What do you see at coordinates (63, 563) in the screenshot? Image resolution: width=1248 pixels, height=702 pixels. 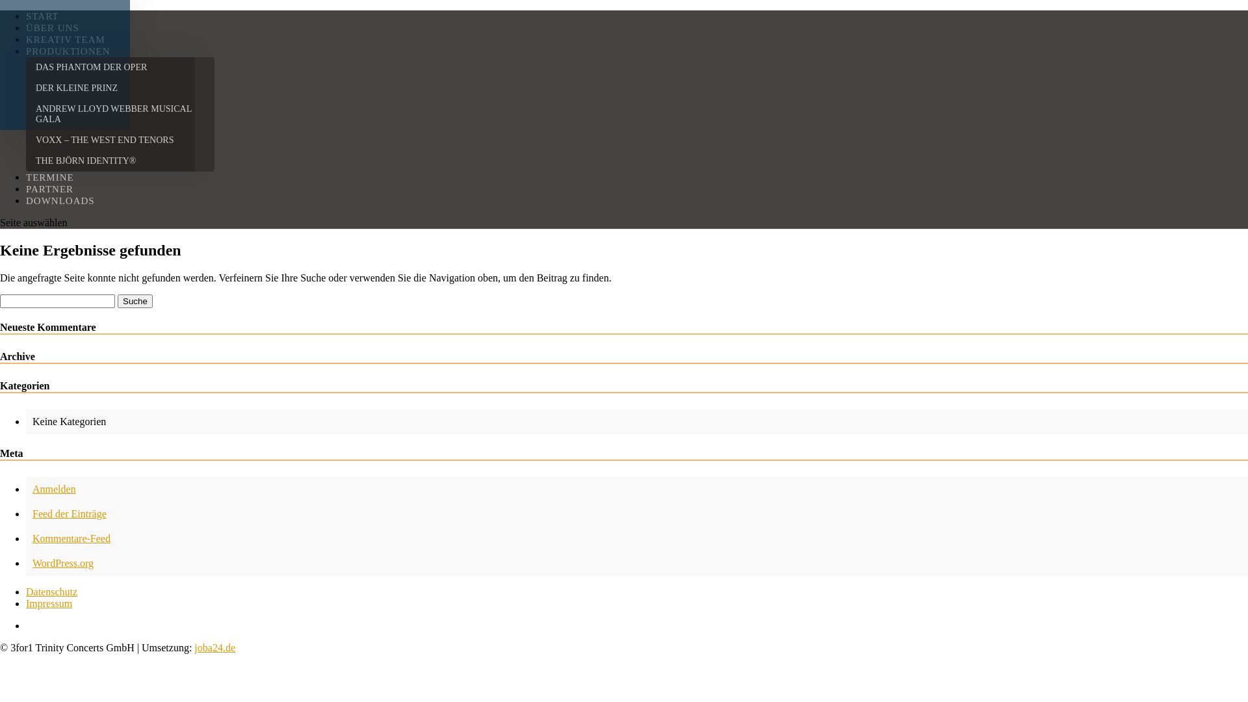 I see `WordPress.org` at bounding box center [63, 563].